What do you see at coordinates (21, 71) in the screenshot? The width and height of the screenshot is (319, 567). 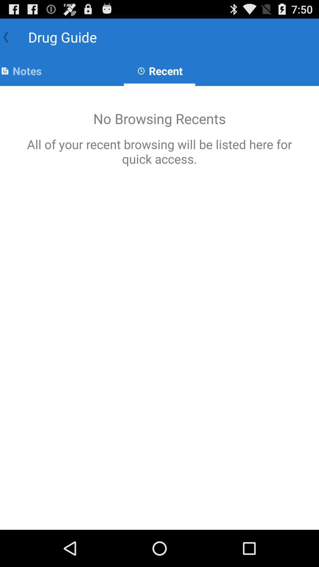 I see `select the   notes` at bounding box center [21, 71].